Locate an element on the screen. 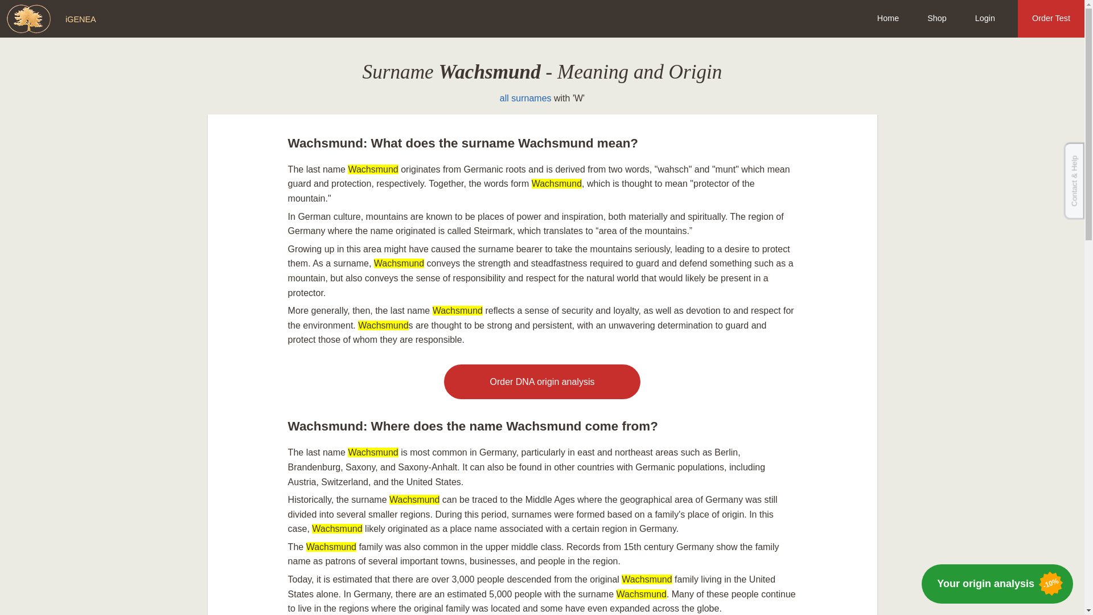 The width and height of the screenshot is (1093, 615). Order test kit is located at coordinates (541, 382).